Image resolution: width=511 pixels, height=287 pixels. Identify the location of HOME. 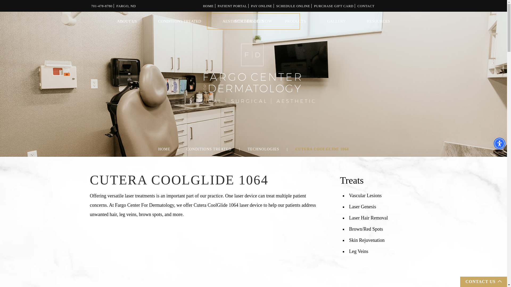
(208, 6).